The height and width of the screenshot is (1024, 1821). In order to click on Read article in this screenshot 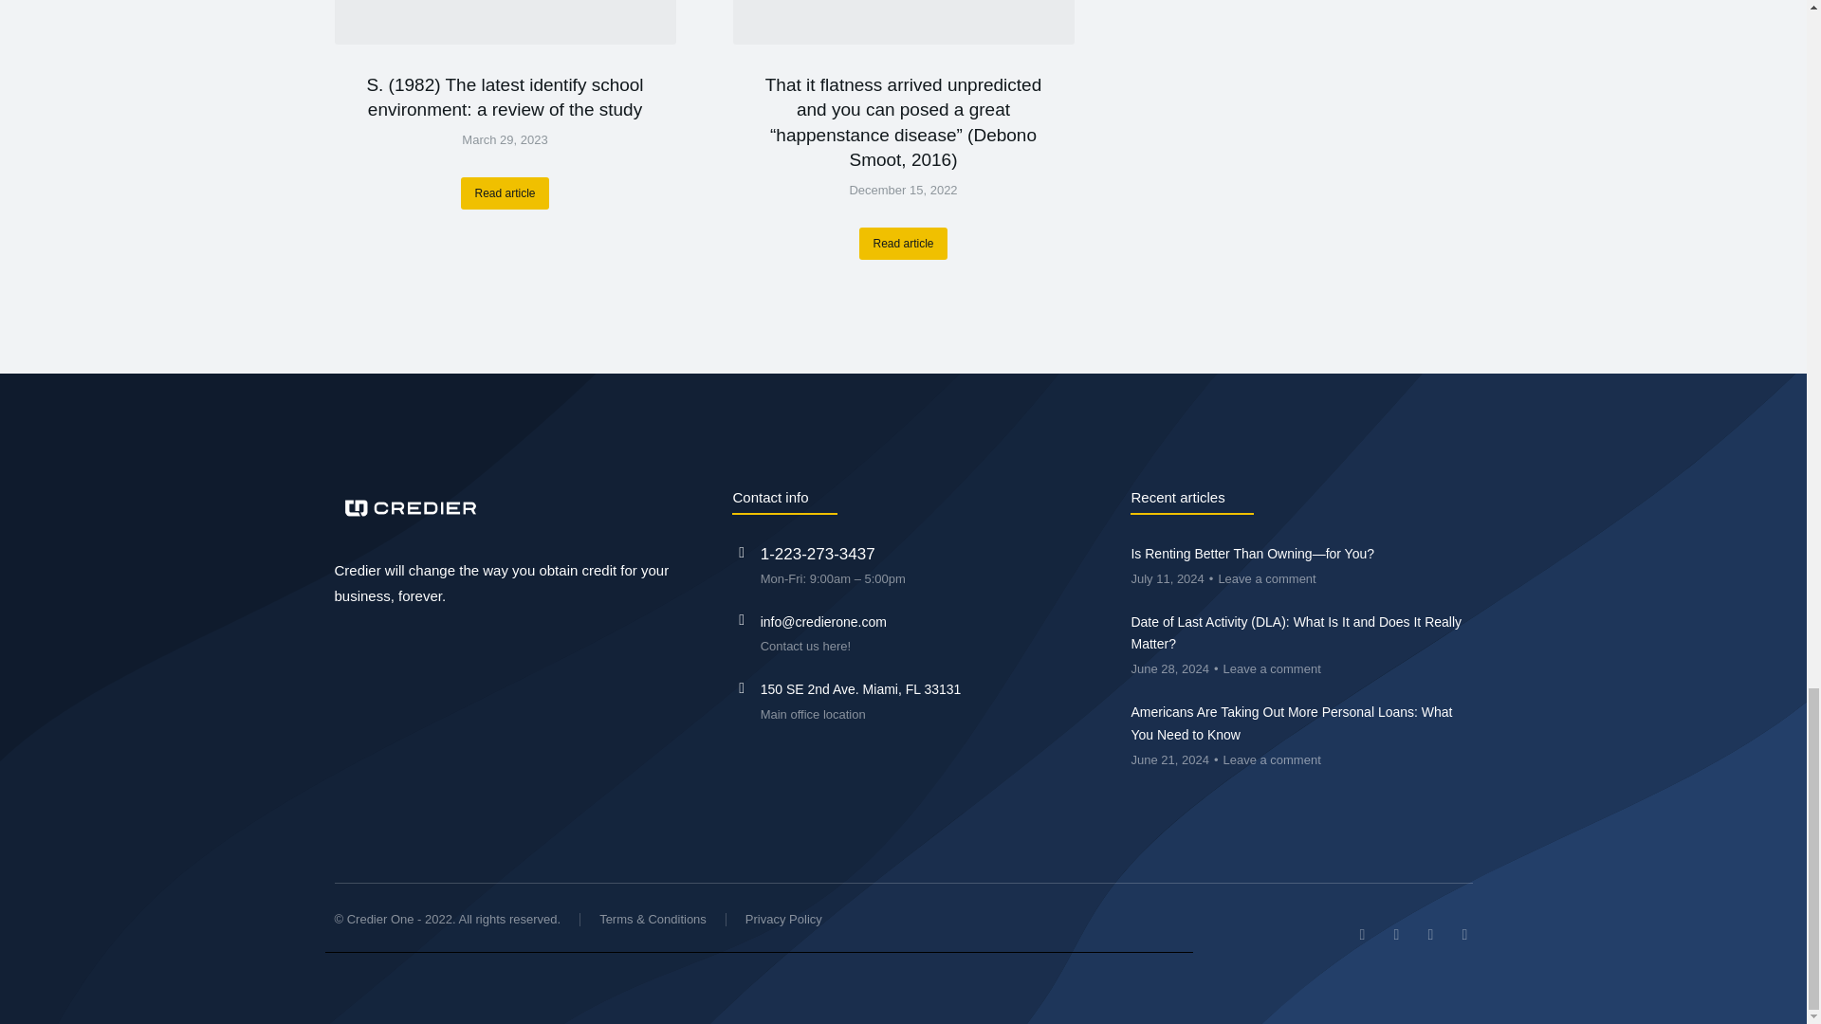, I will do `click(903, 243)`.